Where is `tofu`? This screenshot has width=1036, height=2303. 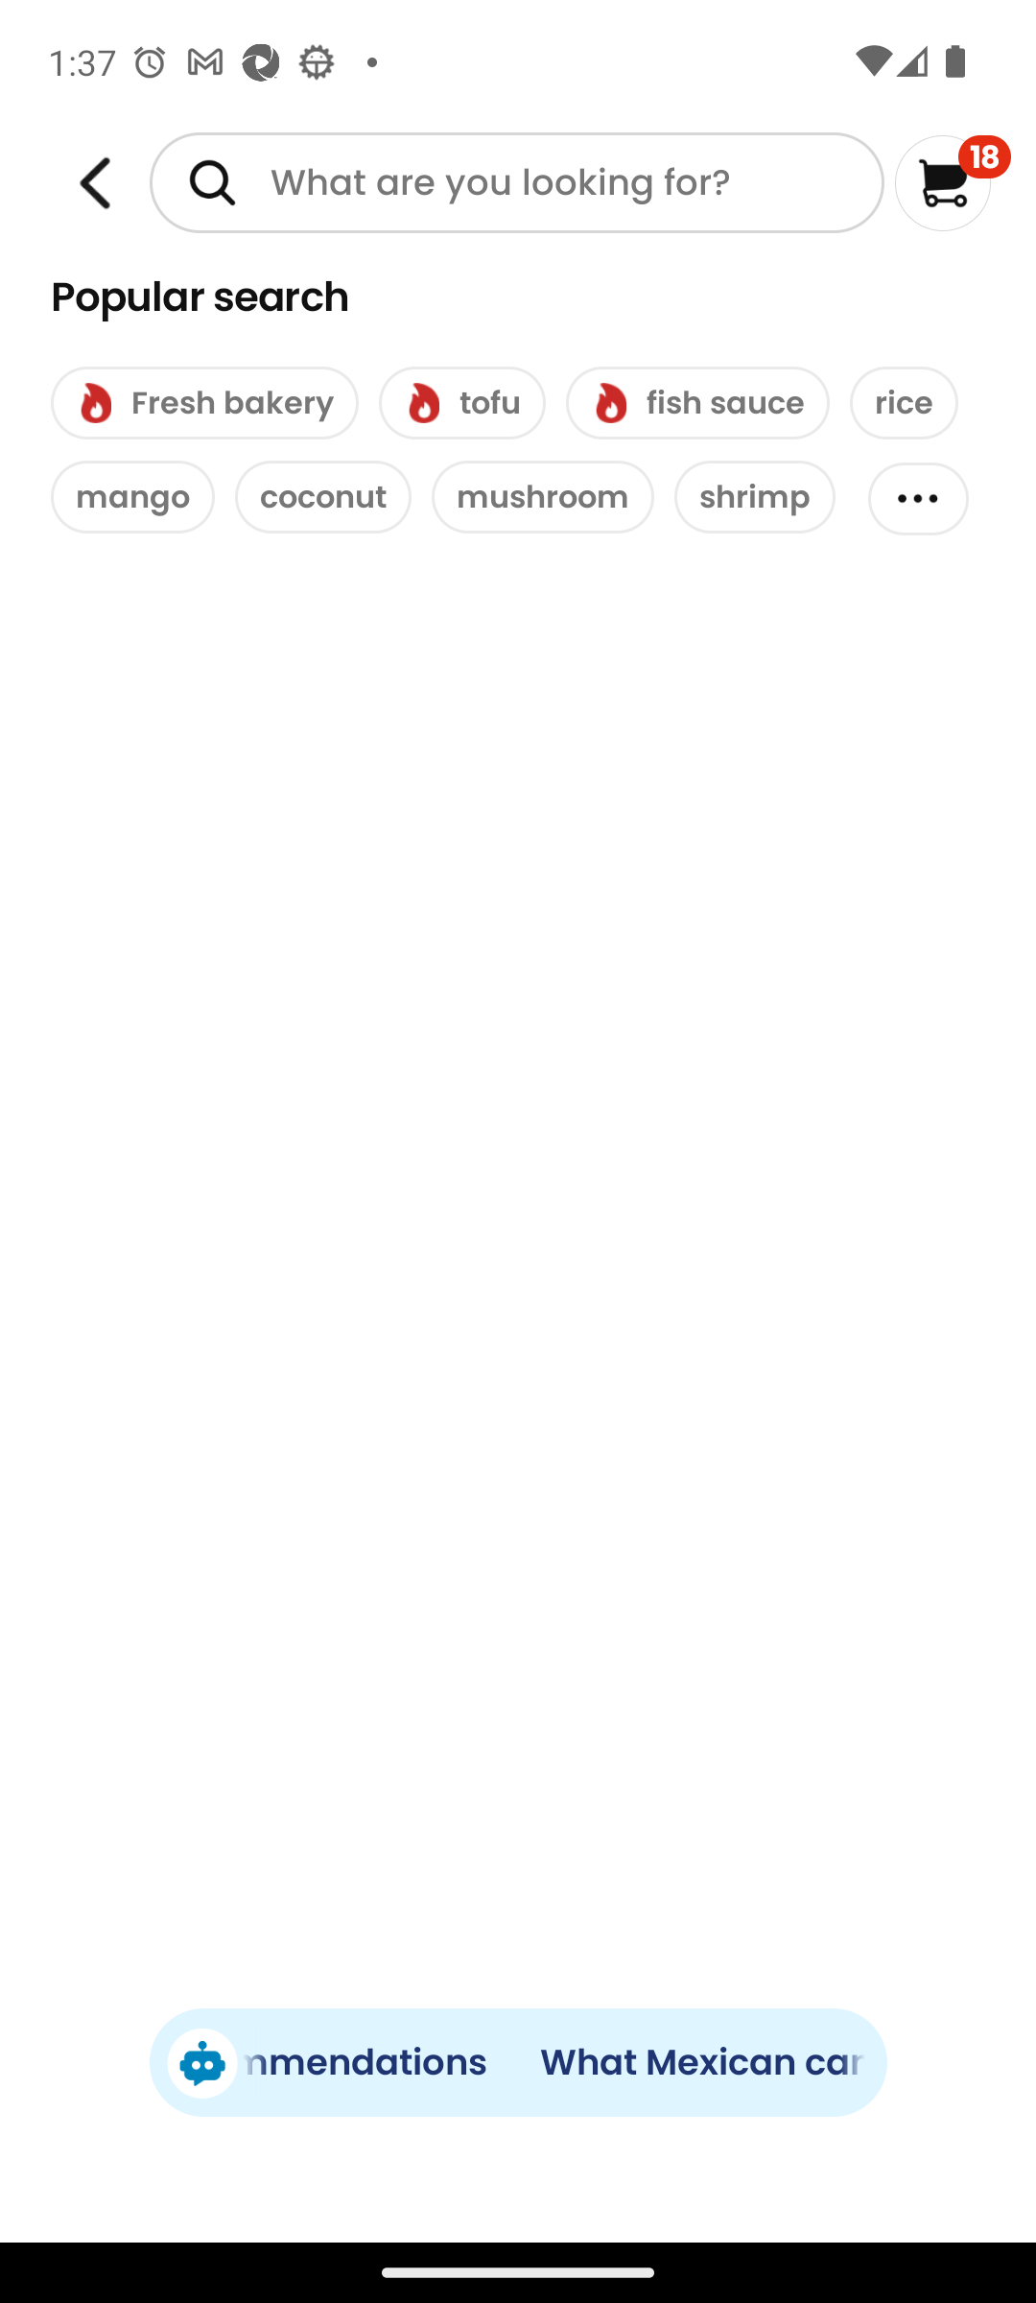
tofu is located at coordinates (462, 403).